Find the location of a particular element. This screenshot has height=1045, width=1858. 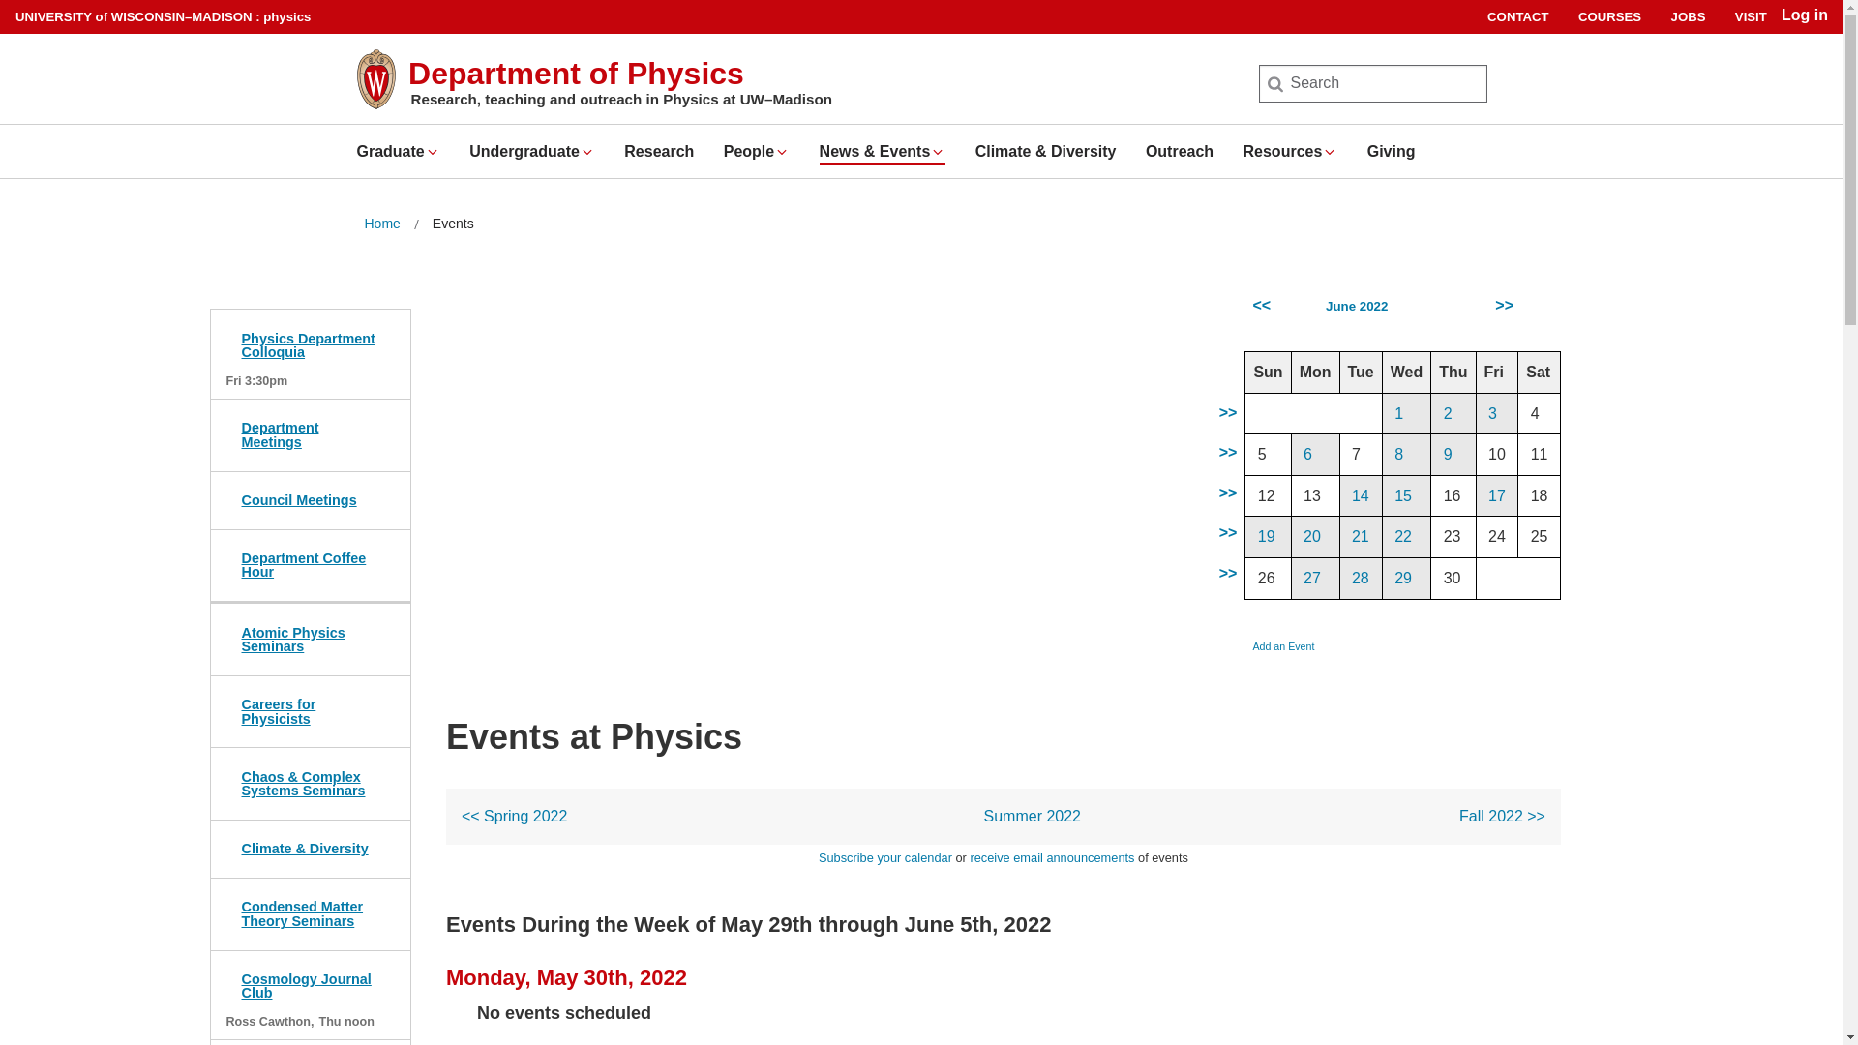

physics is located at coordinates (286, 15).